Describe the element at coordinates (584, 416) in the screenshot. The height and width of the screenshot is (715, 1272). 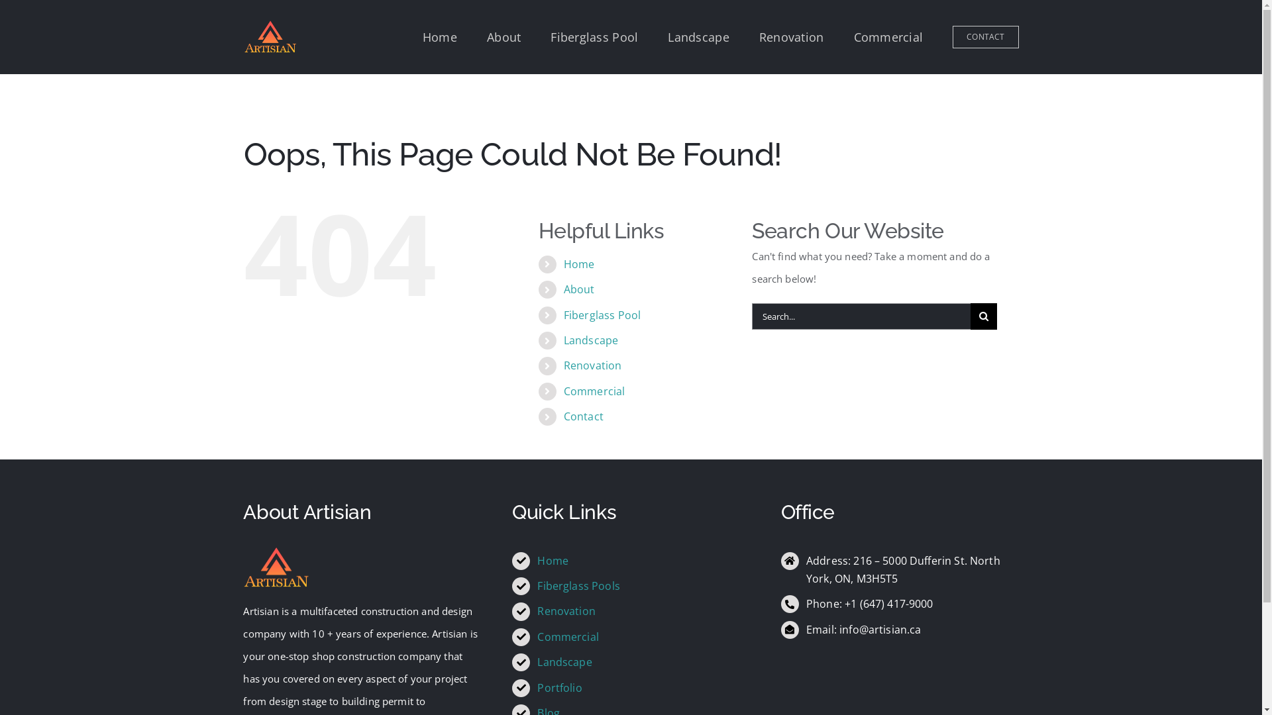
I see `Contact` at that location.